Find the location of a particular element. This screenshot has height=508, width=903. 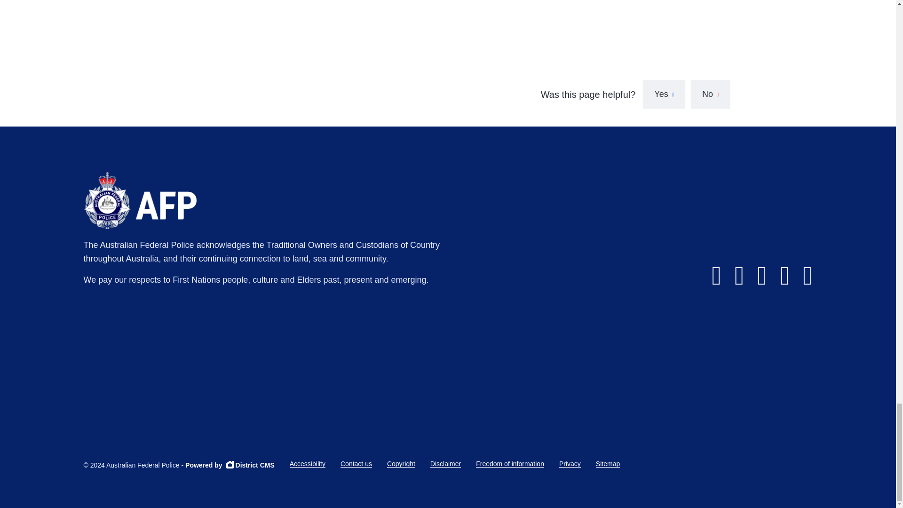

Freedom of information is located at coordinates (510, 464).